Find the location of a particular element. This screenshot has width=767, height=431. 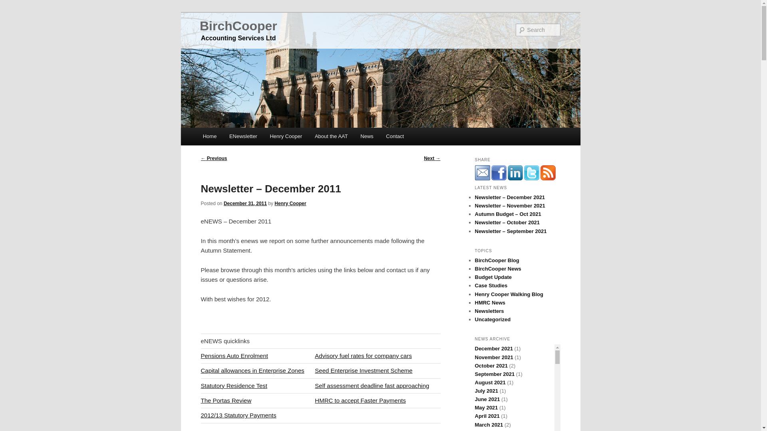

subscribe to our email newsletter is located at coordinates (482, 172).